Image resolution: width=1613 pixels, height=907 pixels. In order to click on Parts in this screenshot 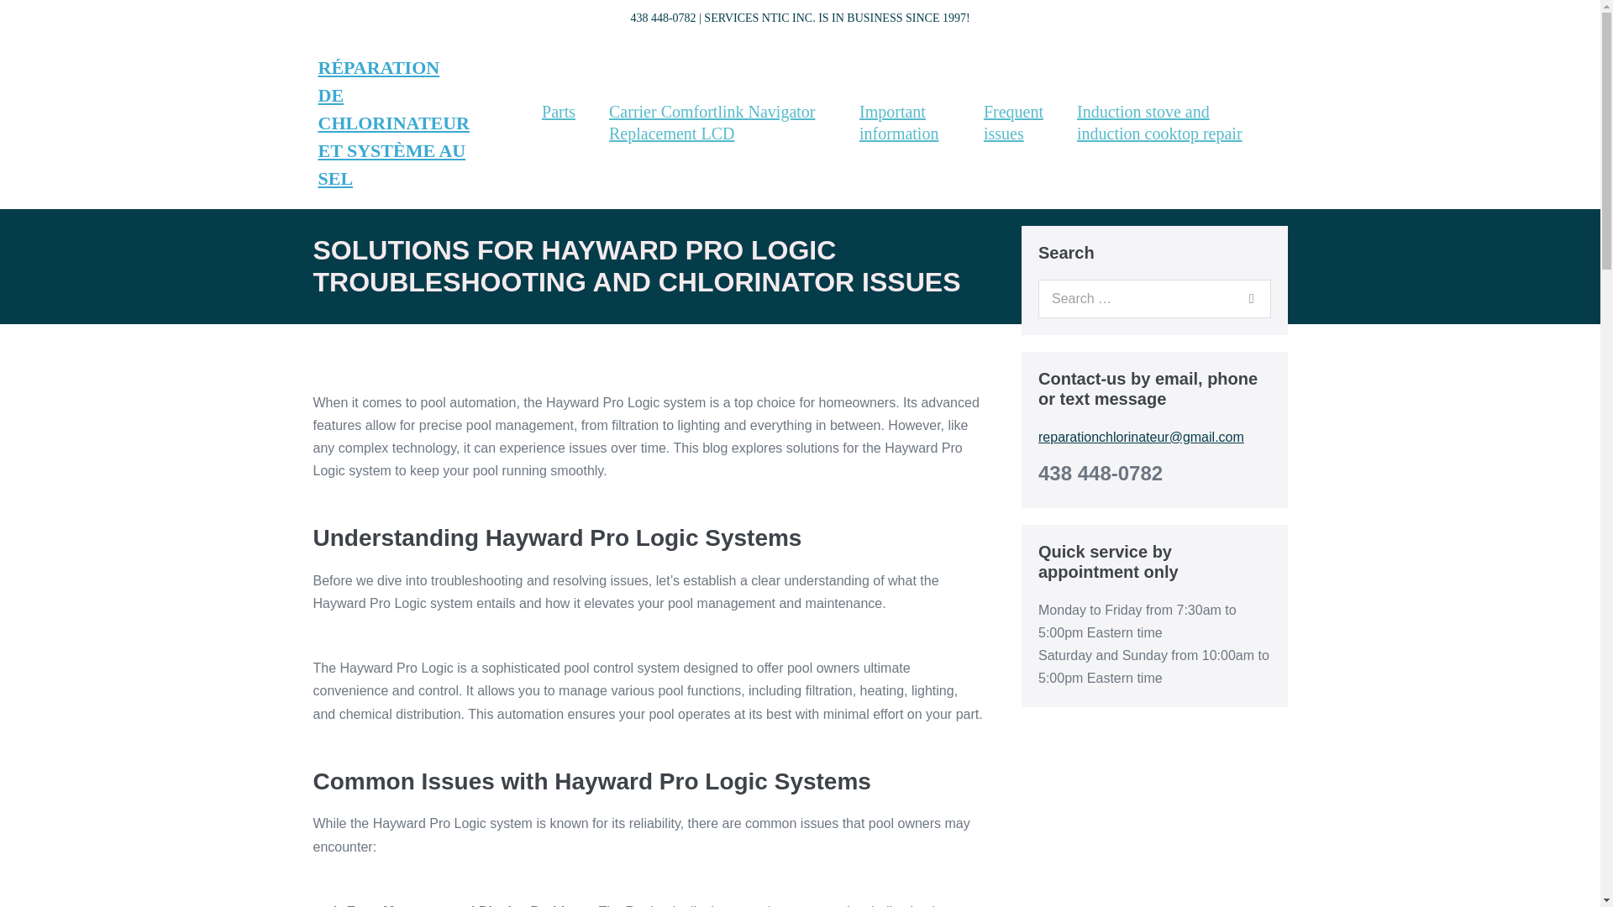, I will do `click(558, 111)`.